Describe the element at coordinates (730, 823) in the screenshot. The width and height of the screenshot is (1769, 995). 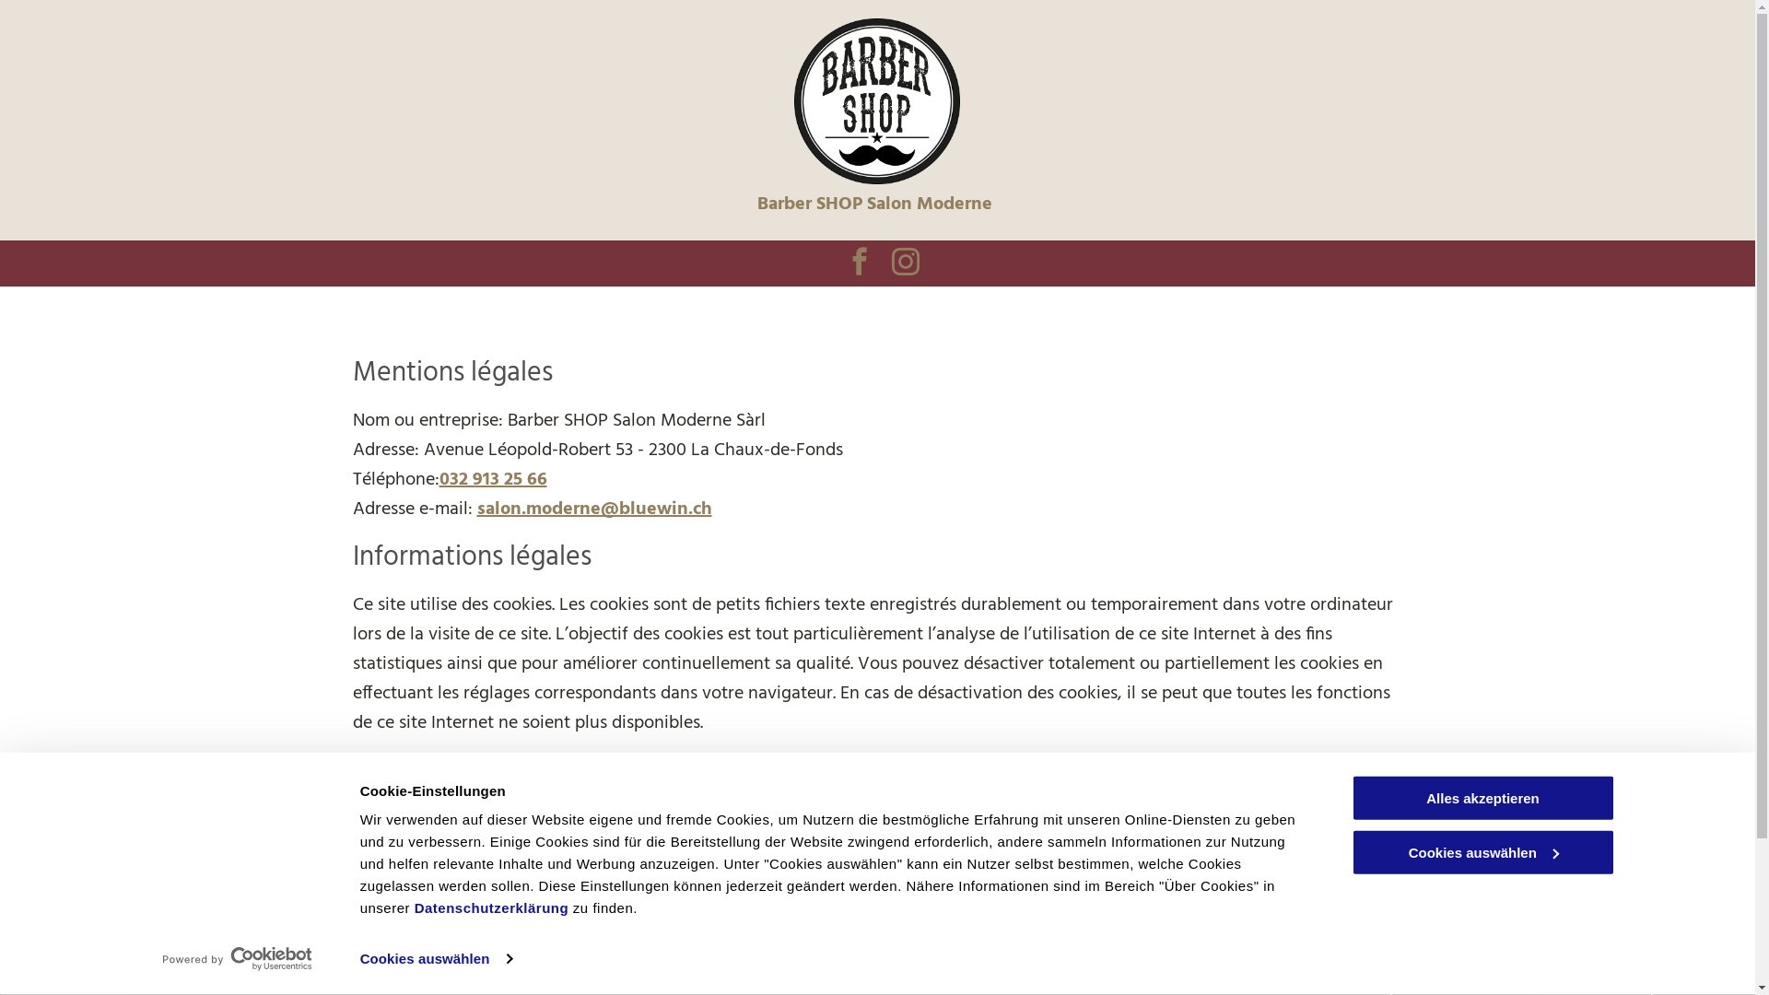
I see `local.ch` at that location.